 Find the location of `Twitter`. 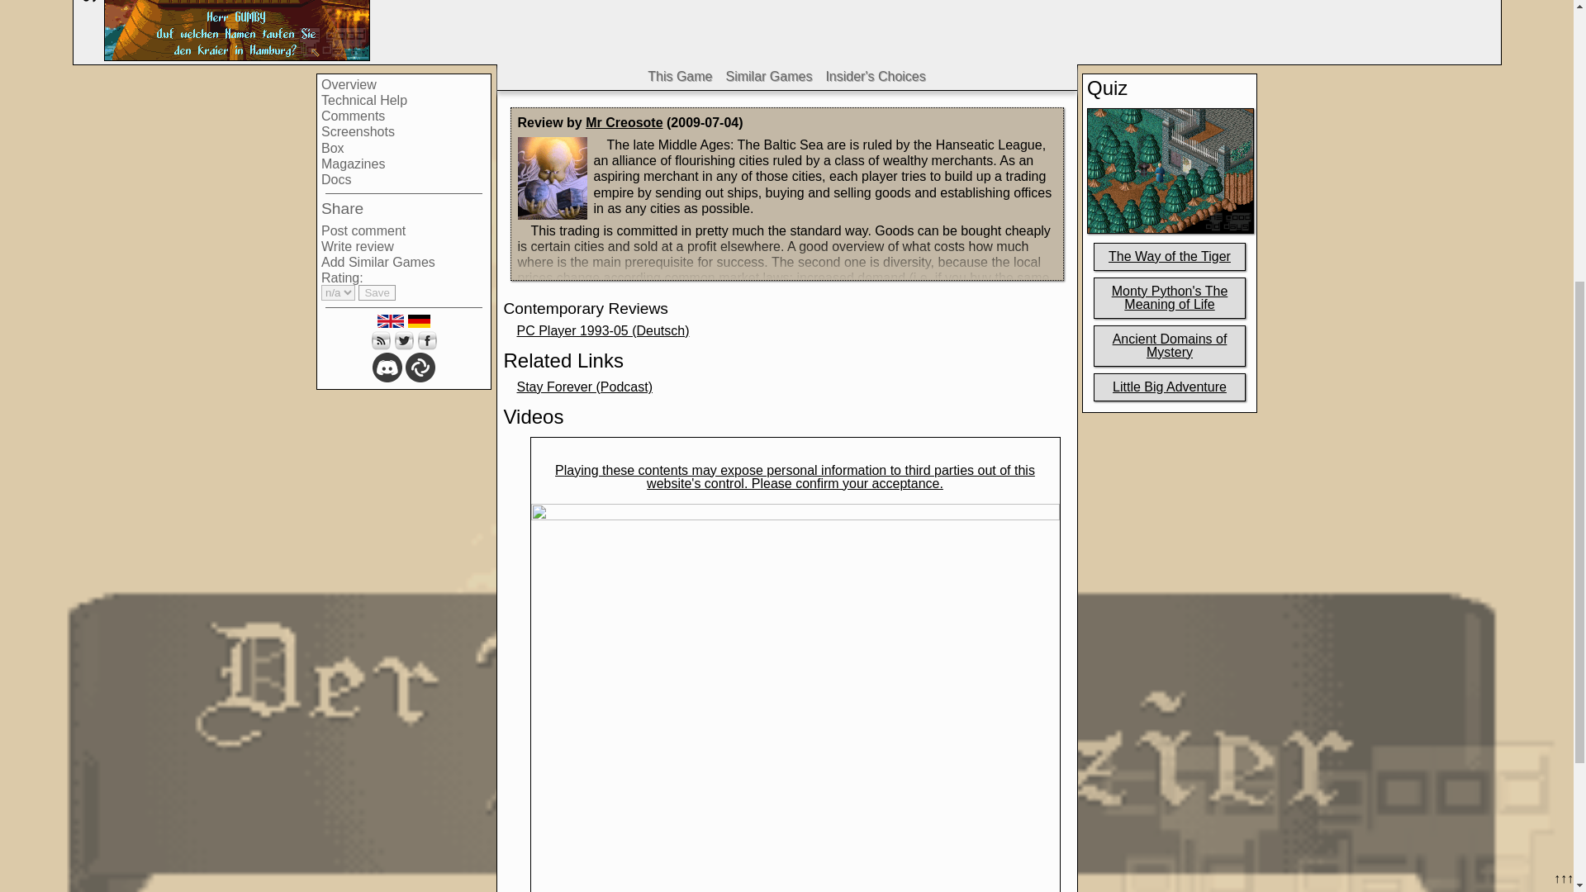

Twitter is located at coordinates (403, 340).